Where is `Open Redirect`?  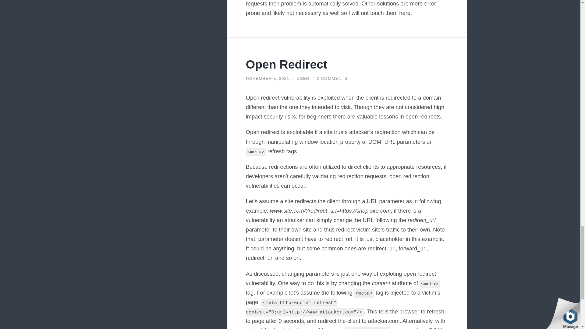
Open Redirect is located at coordinates (286, 65).